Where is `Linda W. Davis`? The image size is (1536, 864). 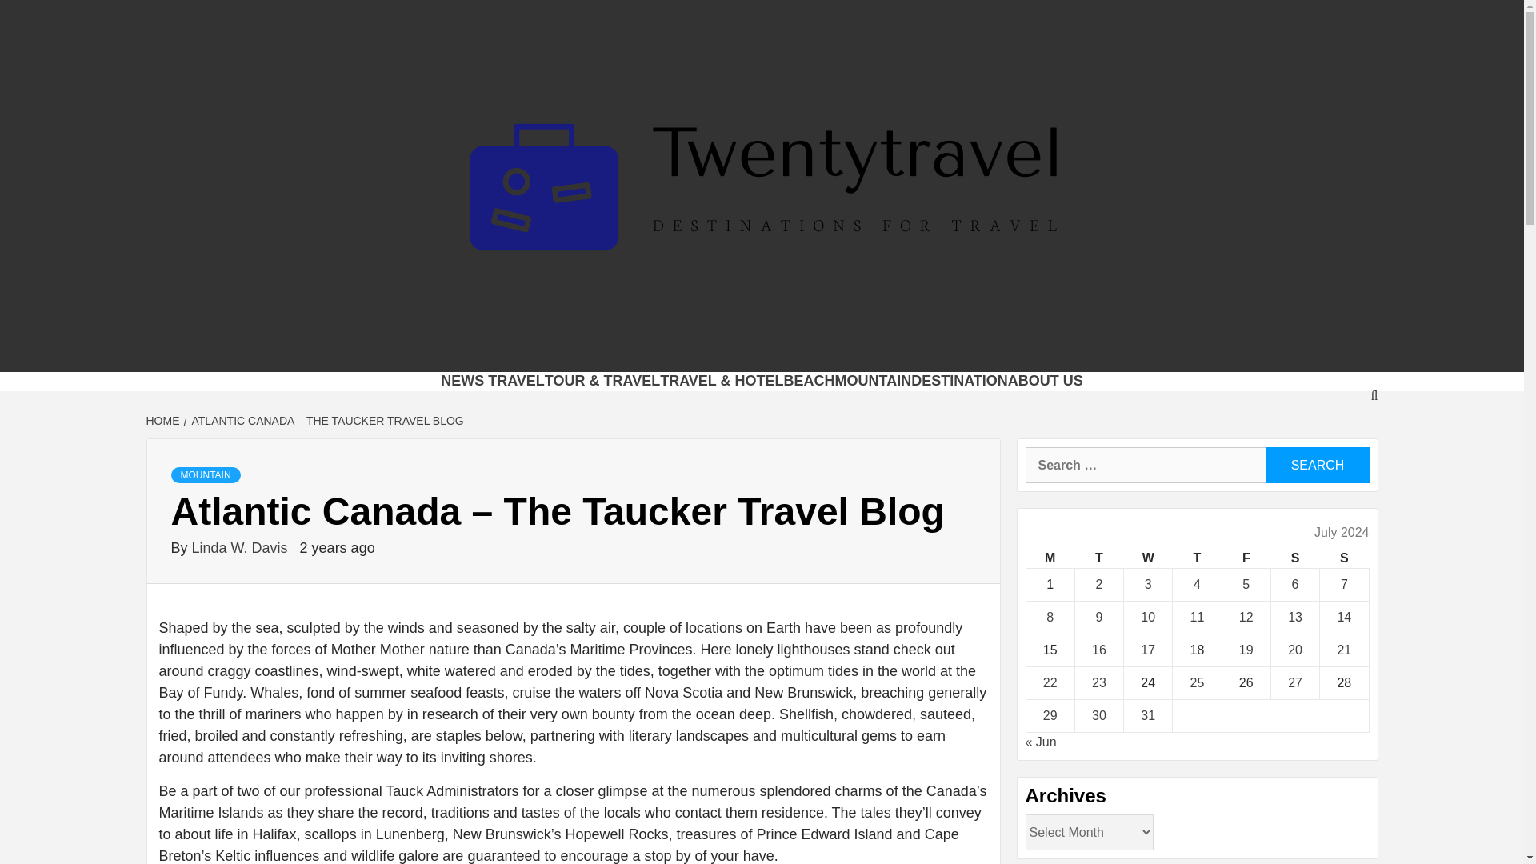
Linda W. Davis is located at coordinates (242, 548).